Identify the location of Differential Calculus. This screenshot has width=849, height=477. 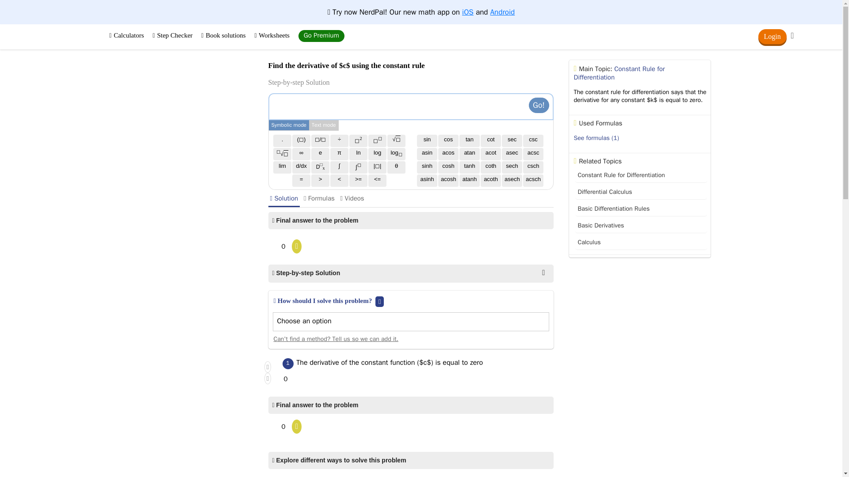
(640, 193).